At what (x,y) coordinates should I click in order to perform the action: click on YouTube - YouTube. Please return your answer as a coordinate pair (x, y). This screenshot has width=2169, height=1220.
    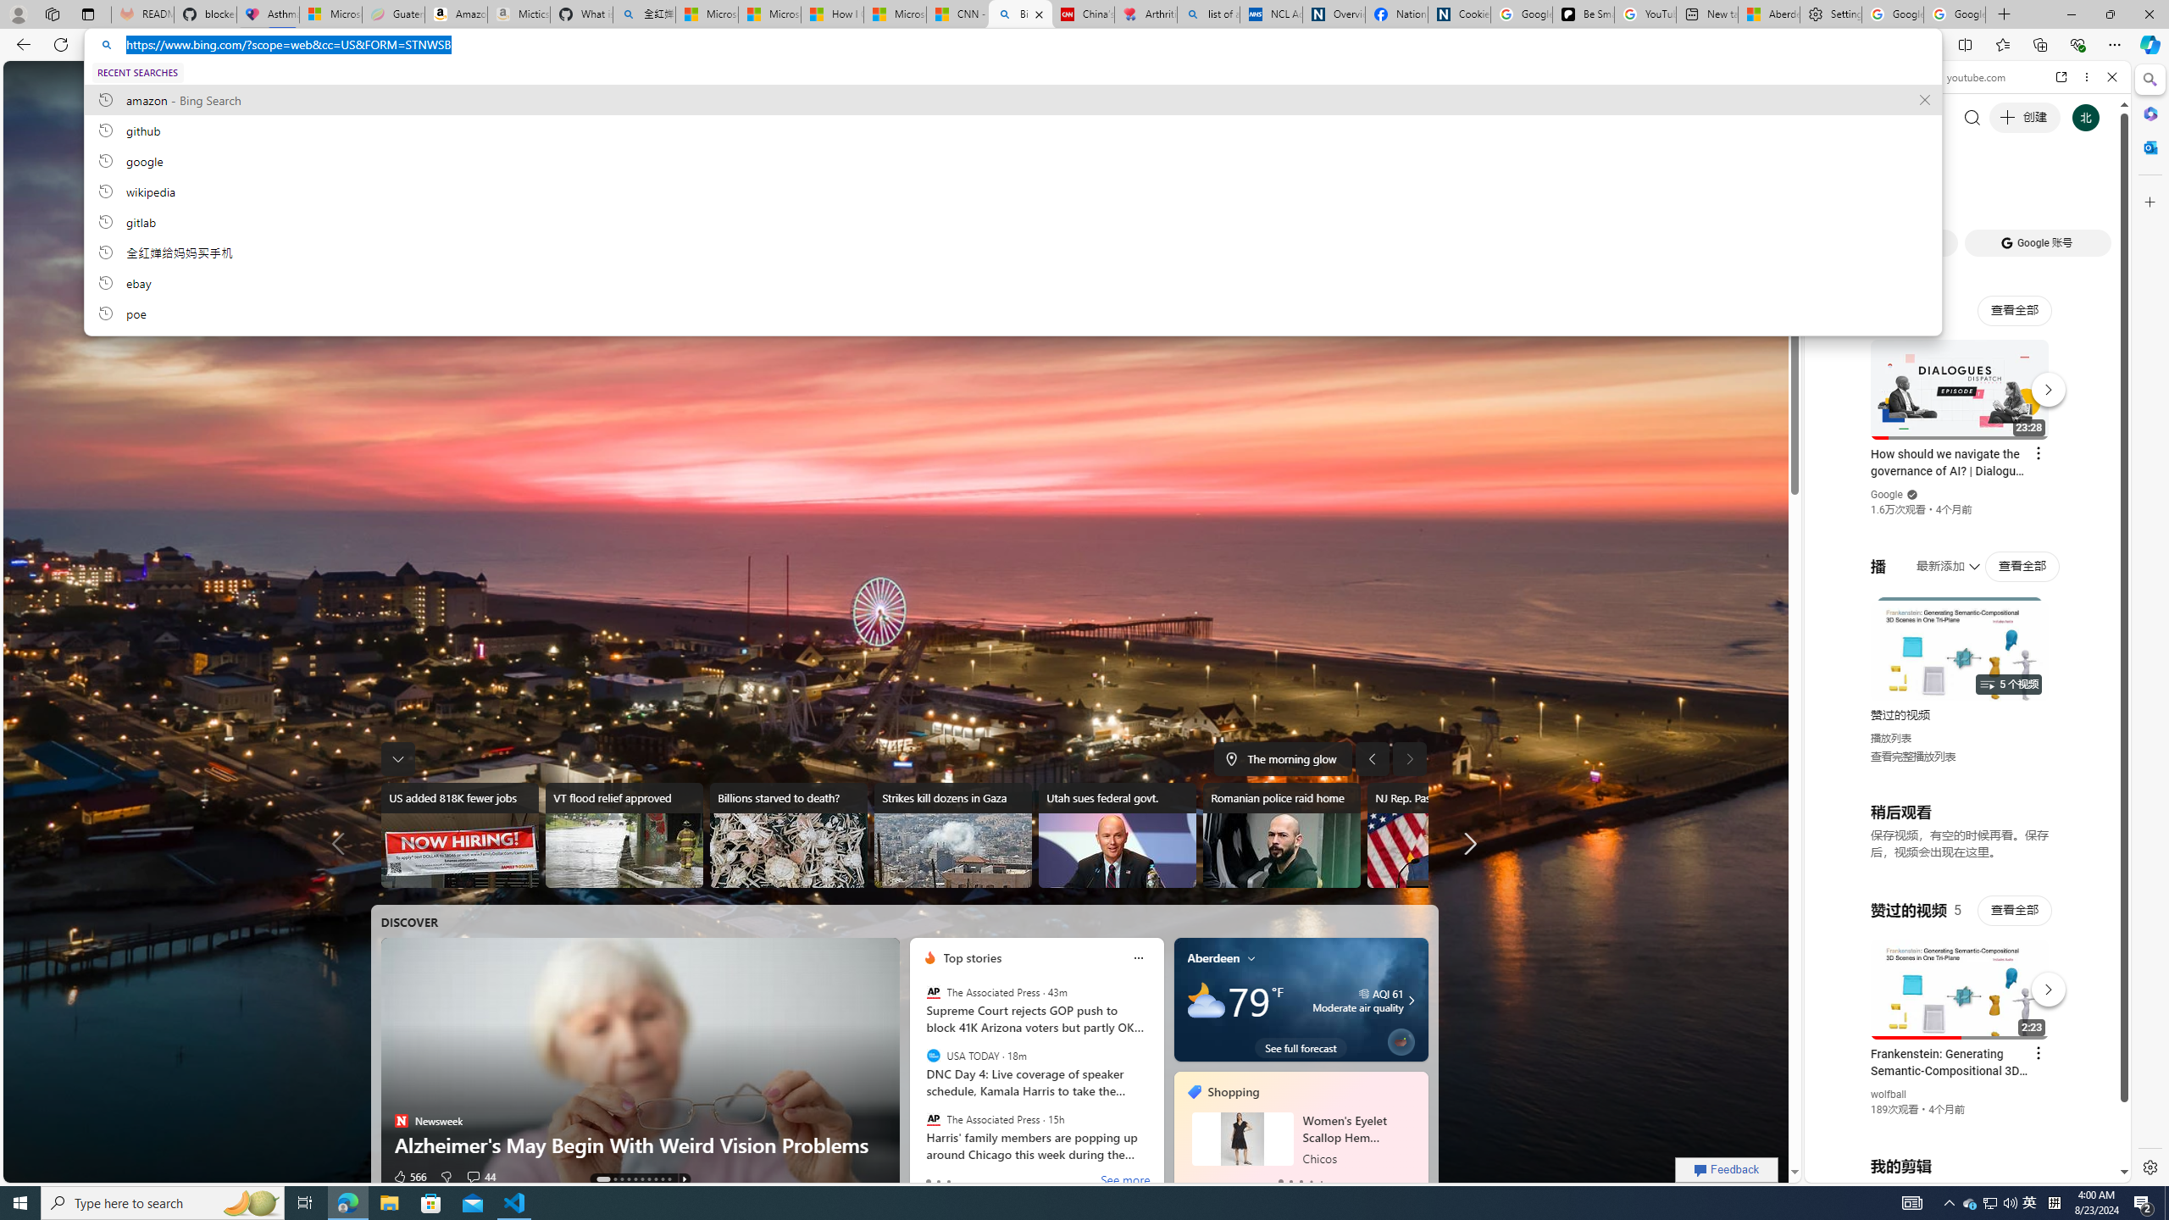
    Looking at the image, I should click on (1961, 835).